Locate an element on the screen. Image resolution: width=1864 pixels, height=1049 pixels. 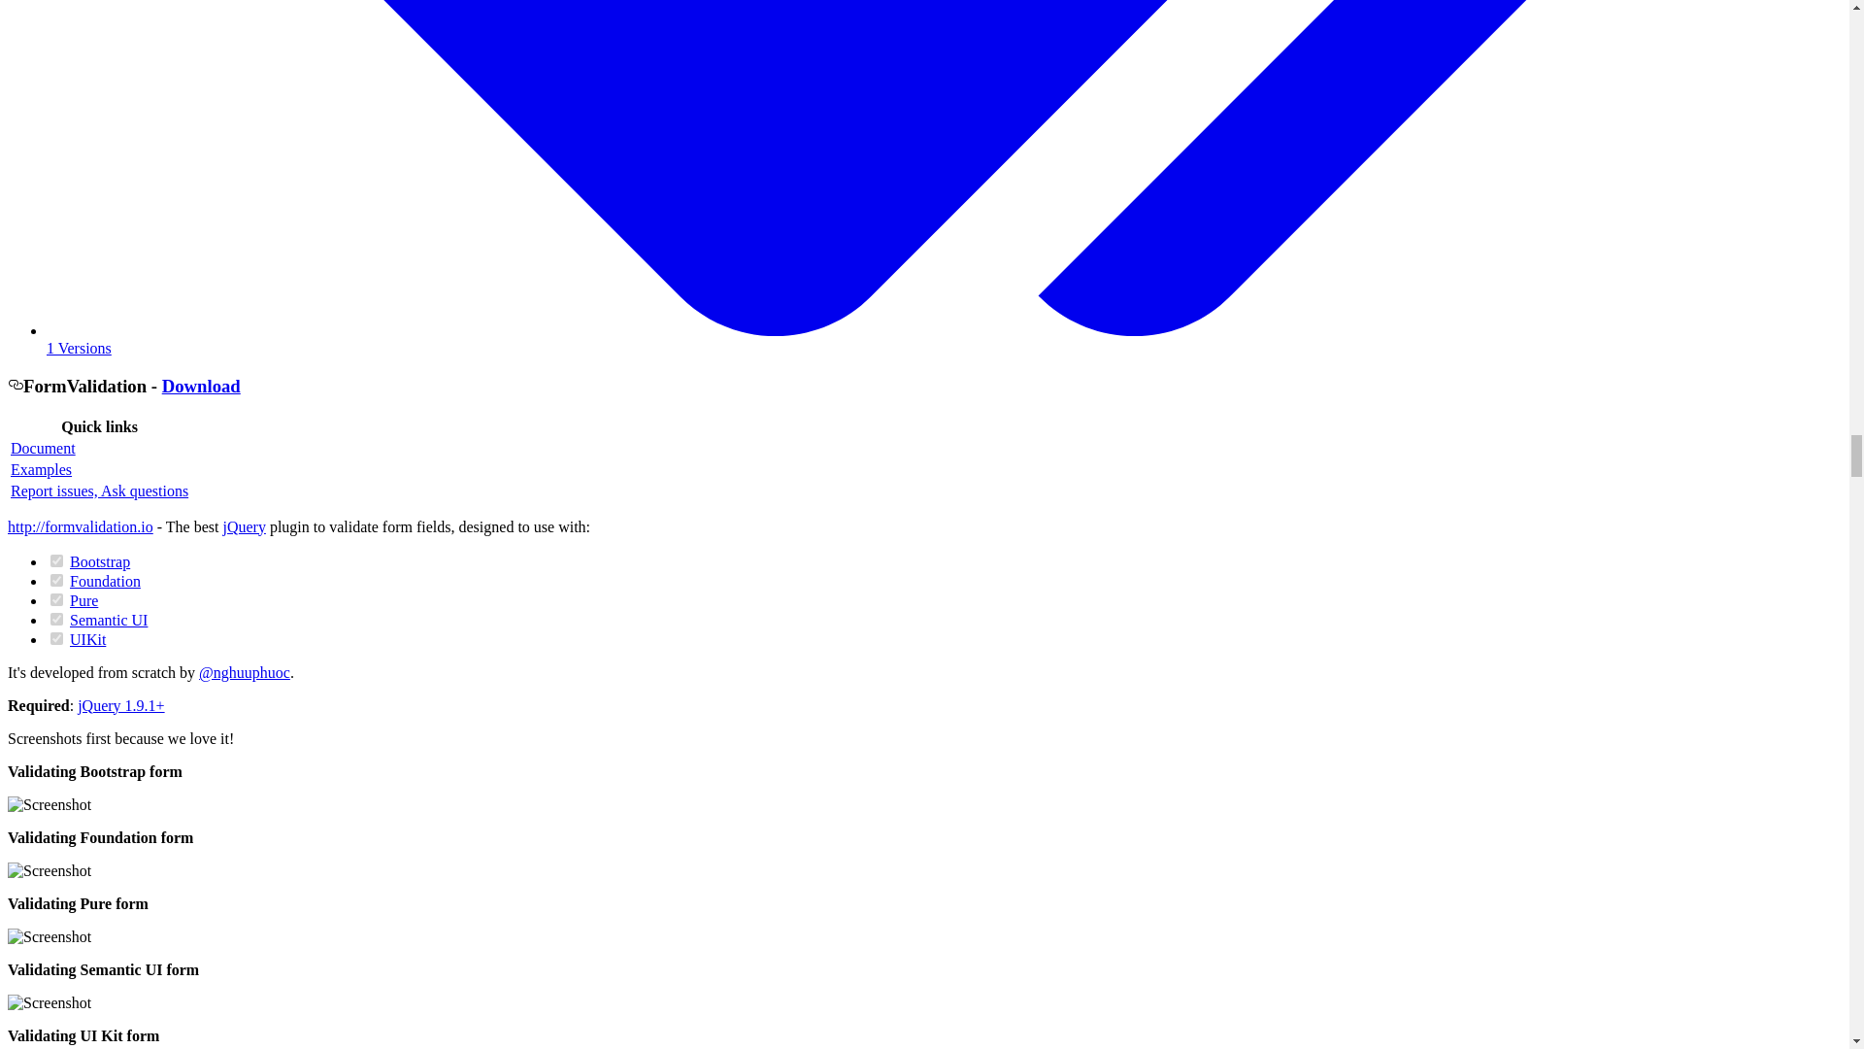
Examples is located at coordinates (41, 470).